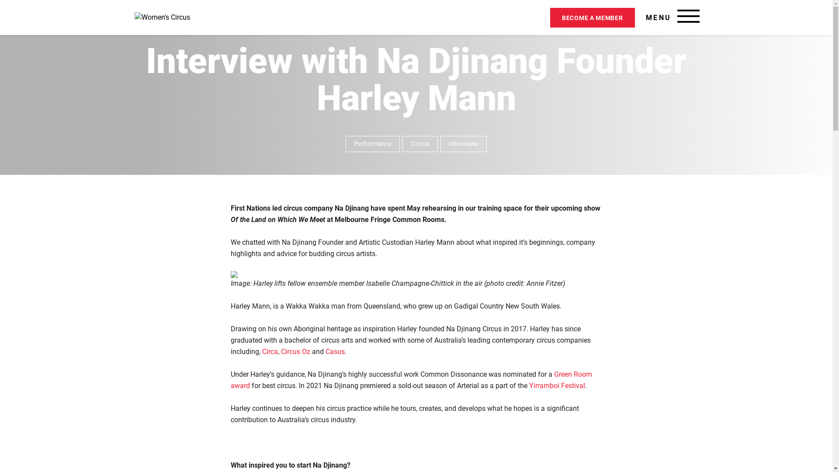  Describe the element at coordinates (270, 351) in the screenshot. I see `Circa` at that location.